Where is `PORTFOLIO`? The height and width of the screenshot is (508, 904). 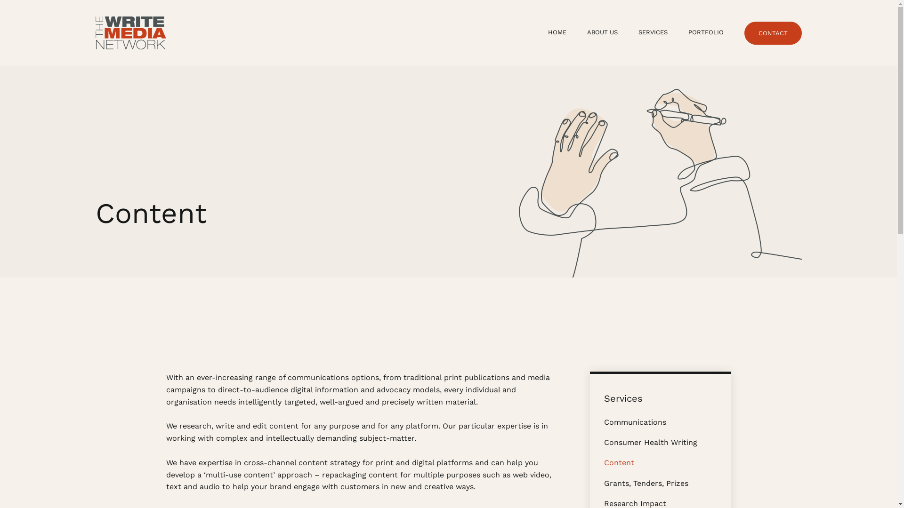
PORTFOLIO is located at coordinates (706, 32).